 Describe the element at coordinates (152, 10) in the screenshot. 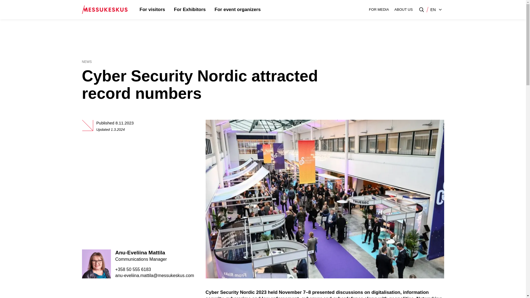

I see `For visitors` at that location.